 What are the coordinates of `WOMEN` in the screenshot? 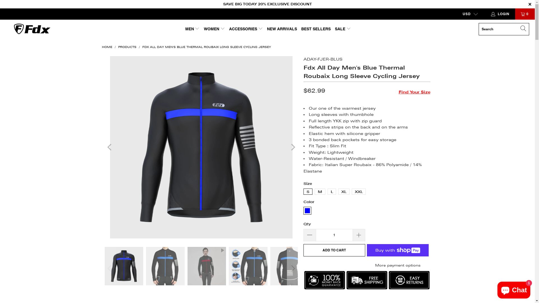 It's located at (214, 29).